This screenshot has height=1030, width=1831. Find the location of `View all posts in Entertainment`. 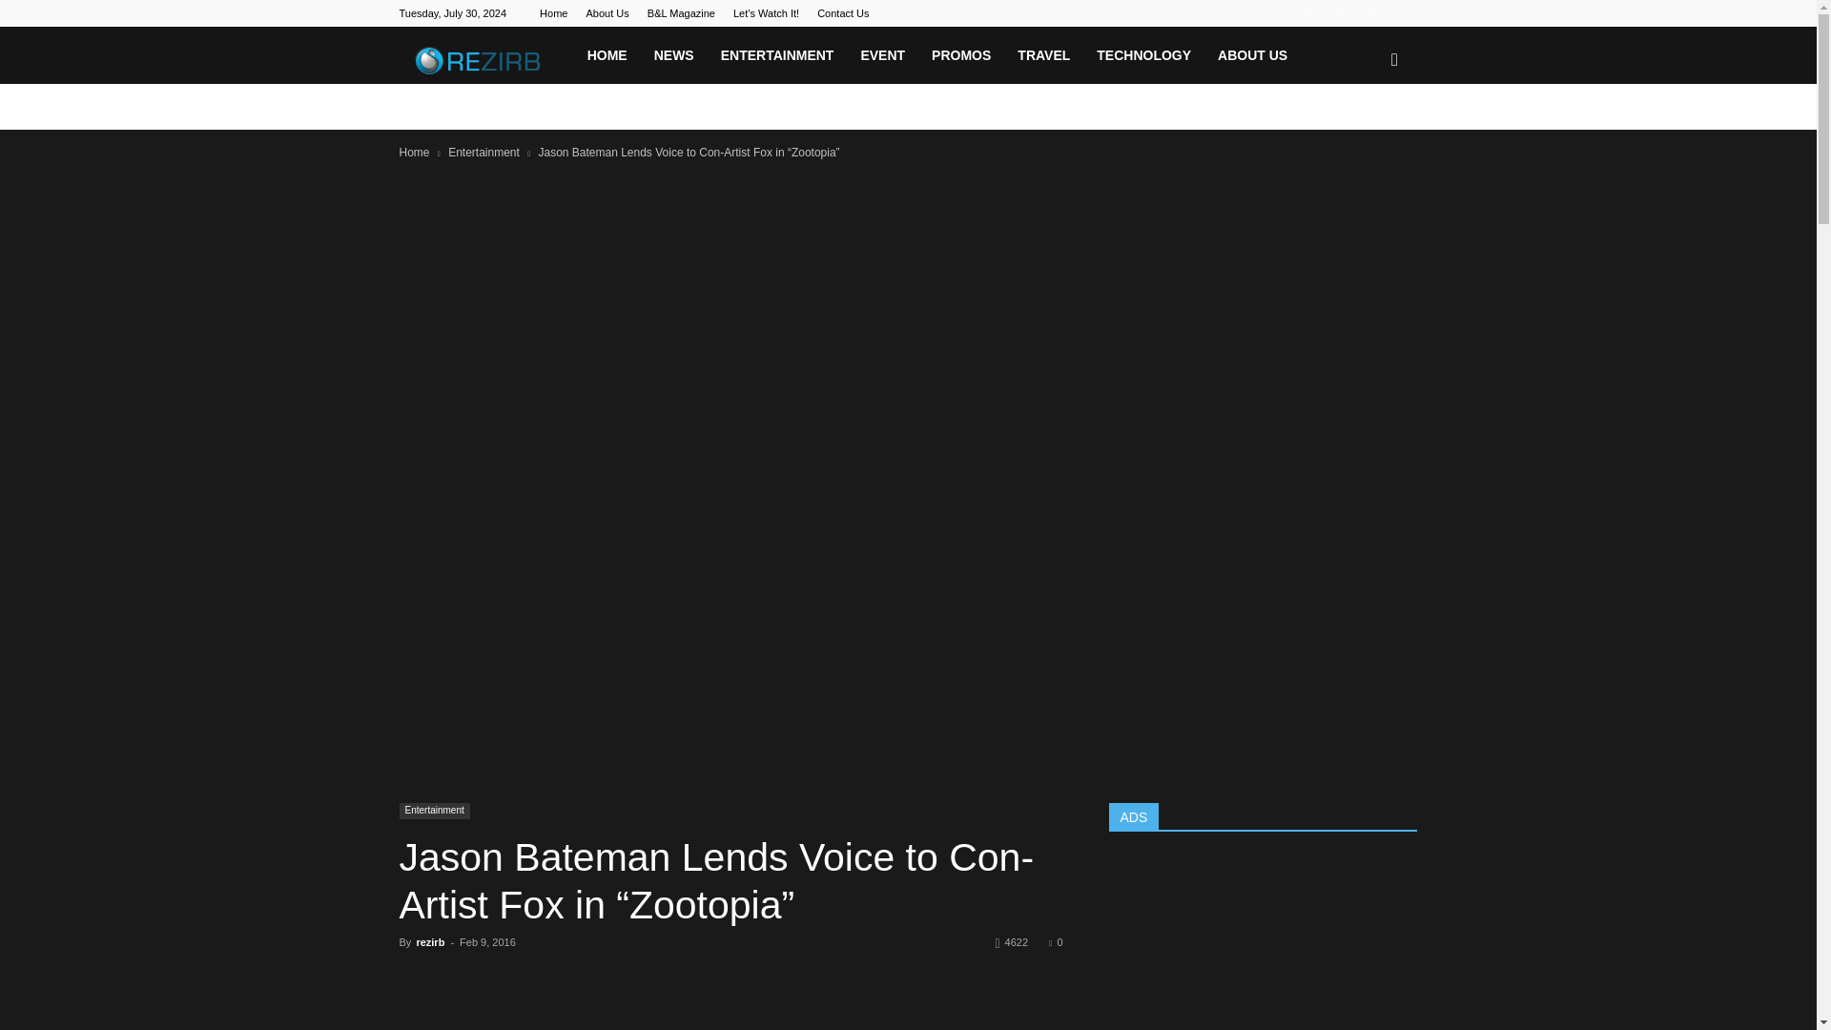

View all posts in Entertainment is located at coordinates (484, 153).